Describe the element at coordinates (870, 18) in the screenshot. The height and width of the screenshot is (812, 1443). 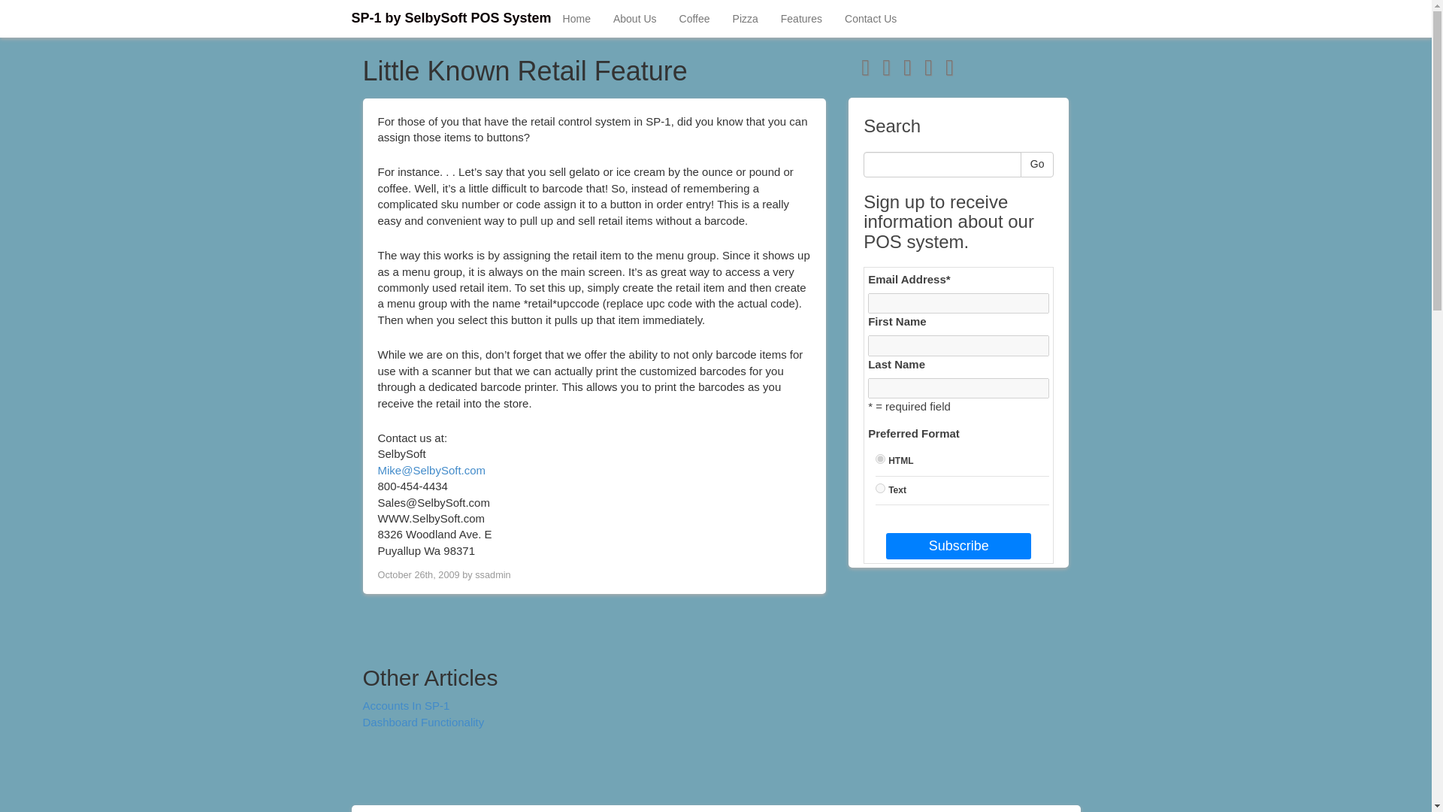
I see `Contact Us` at that location.